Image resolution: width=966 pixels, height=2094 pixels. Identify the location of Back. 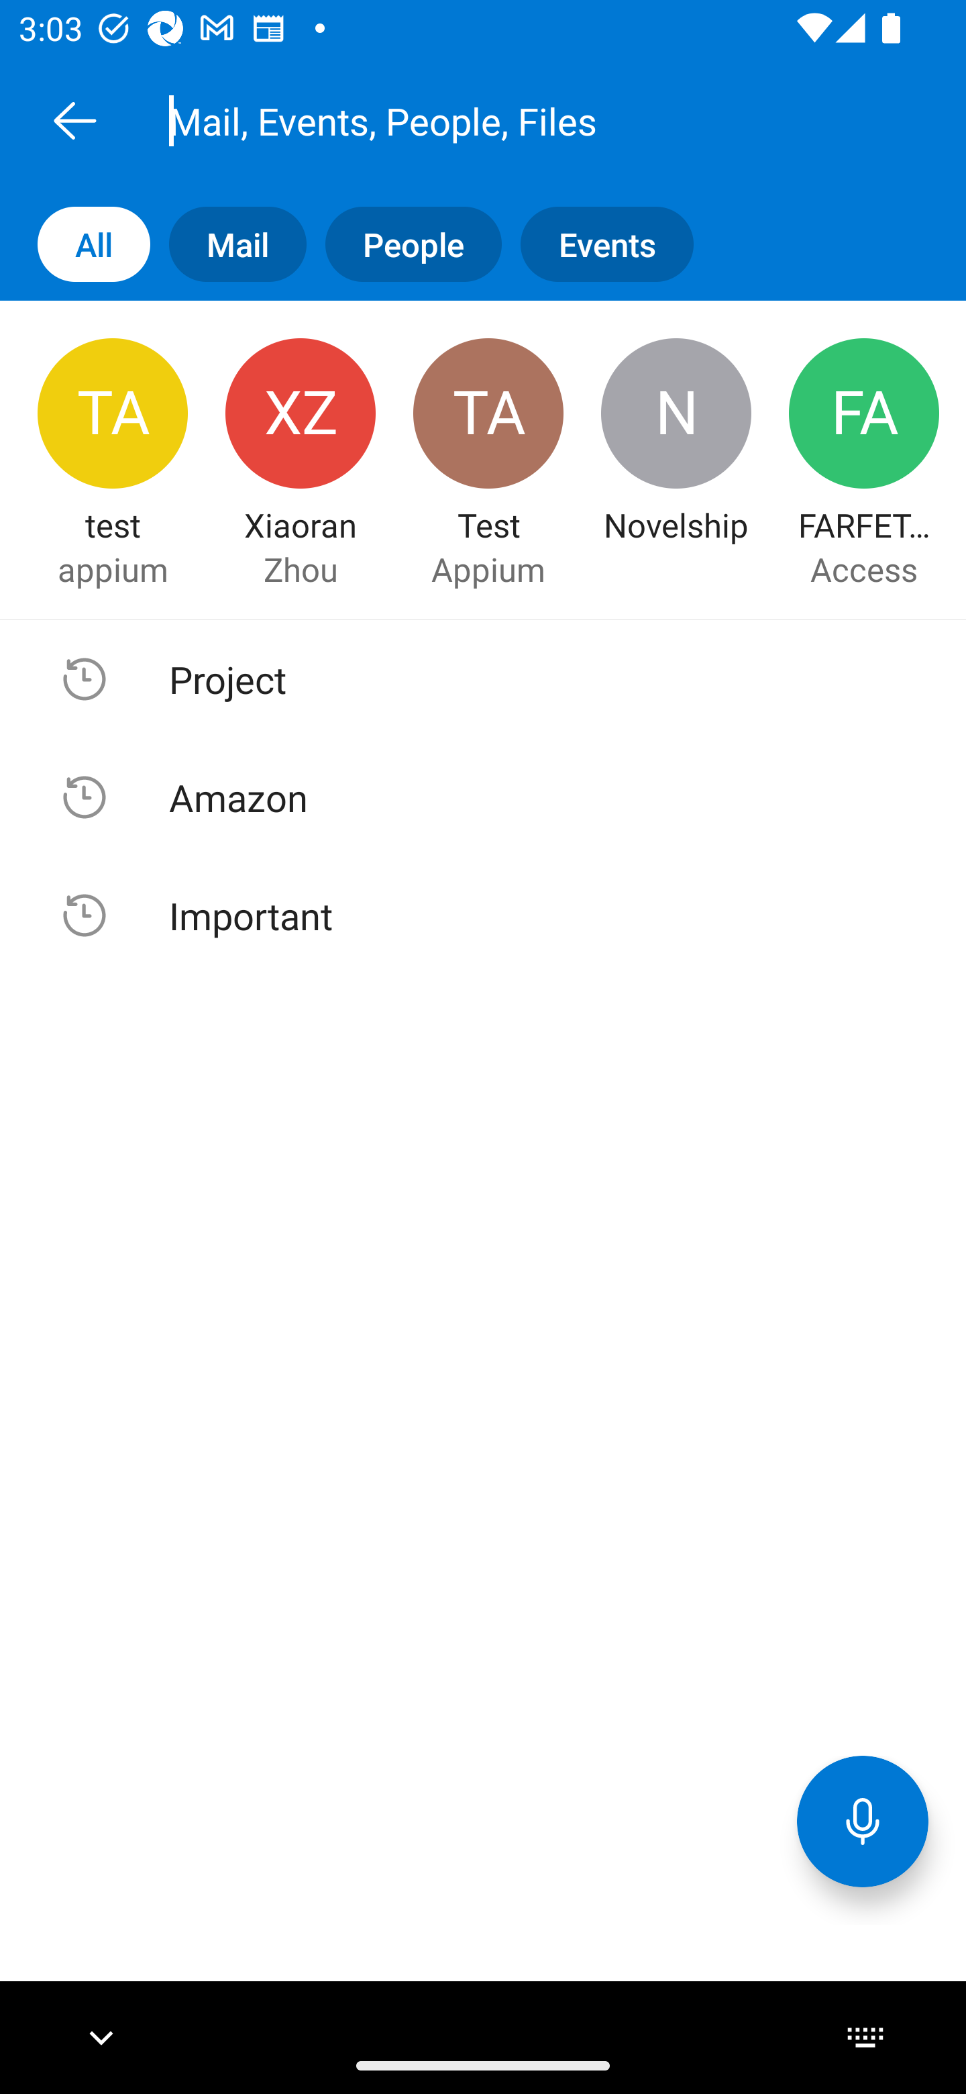
(74, 120).